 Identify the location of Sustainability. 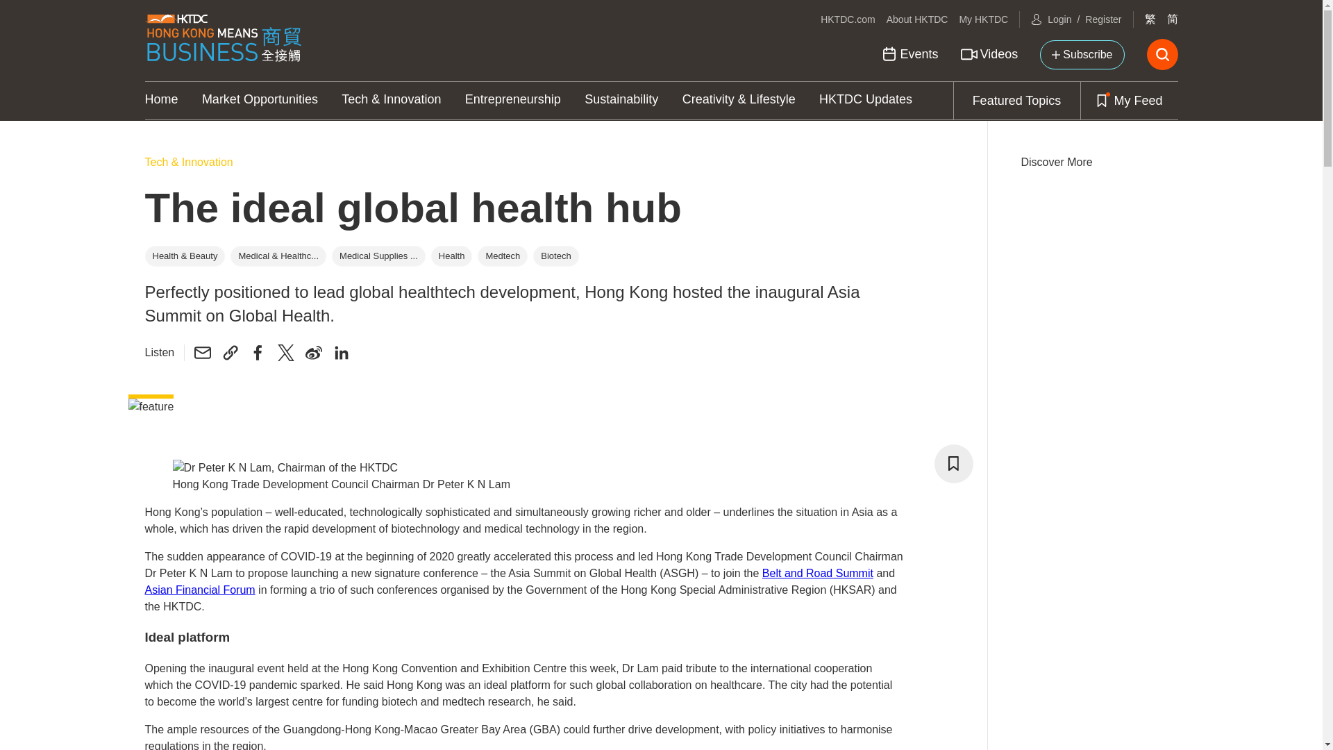
(621, 100).